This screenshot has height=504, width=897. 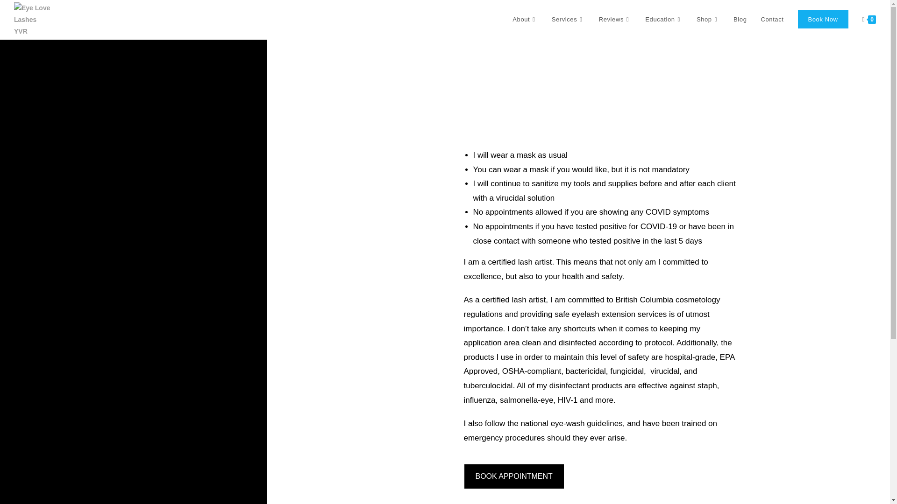 What do you see at coordinates (568, 20) in the screenshot?
I see `Services` at bounding box center [568, 20].